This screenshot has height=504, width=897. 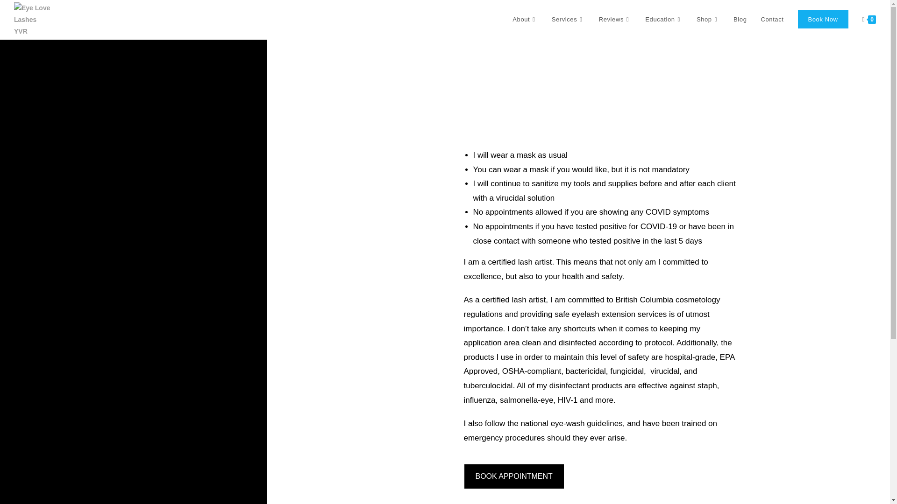 What do you see at coordinates (568, 20) in the screenshot?
I see `Services` at bounding box center [568, 20].